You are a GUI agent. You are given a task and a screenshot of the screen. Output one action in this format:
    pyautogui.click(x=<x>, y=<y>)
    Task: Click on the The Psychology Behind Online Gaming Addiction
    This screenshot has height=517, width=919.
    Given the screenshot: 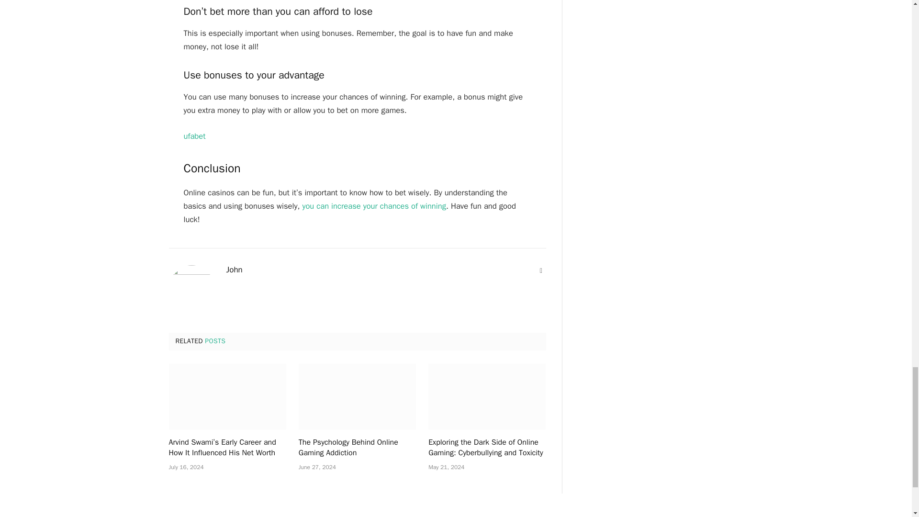 What is the action you would take?
    pyautogui.click(x=357, y=396)
    